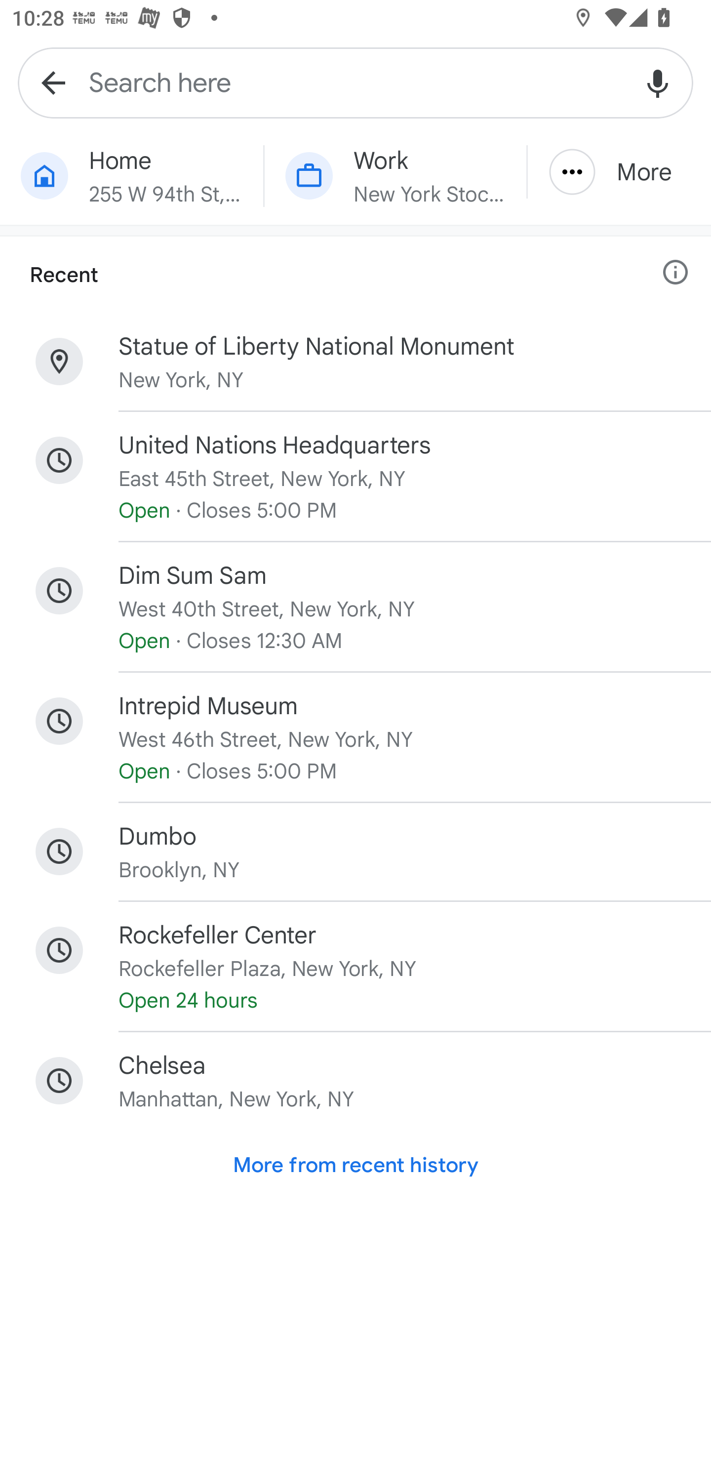  Describe the element at coordinates (619, 172) in the screenshot. I see `More` at that location.